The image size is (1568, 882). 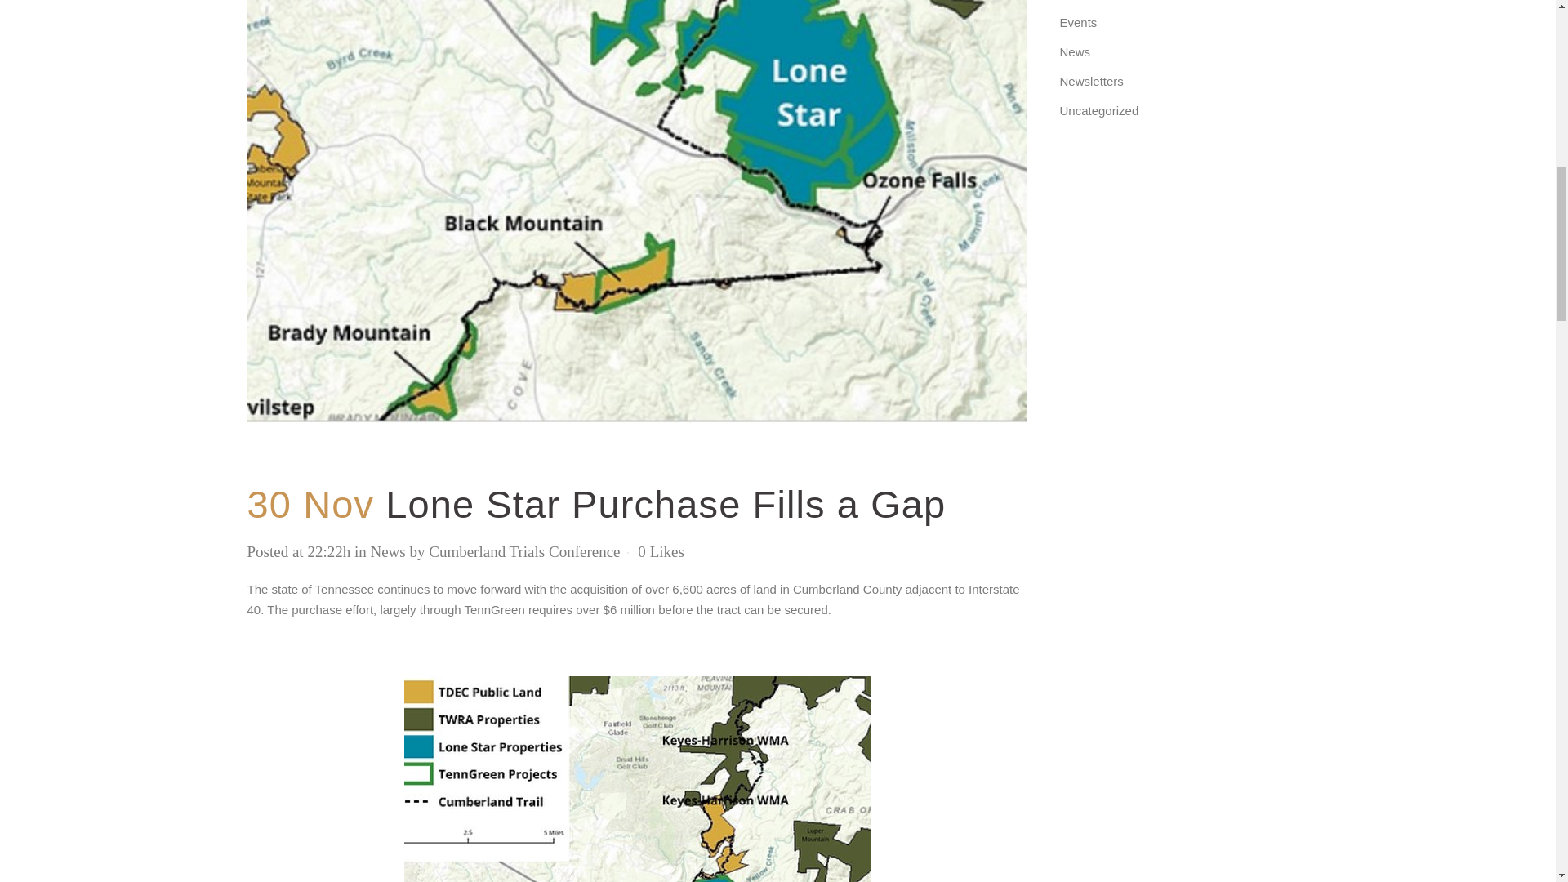 I want to click on News, so click(x=1075, y=52).